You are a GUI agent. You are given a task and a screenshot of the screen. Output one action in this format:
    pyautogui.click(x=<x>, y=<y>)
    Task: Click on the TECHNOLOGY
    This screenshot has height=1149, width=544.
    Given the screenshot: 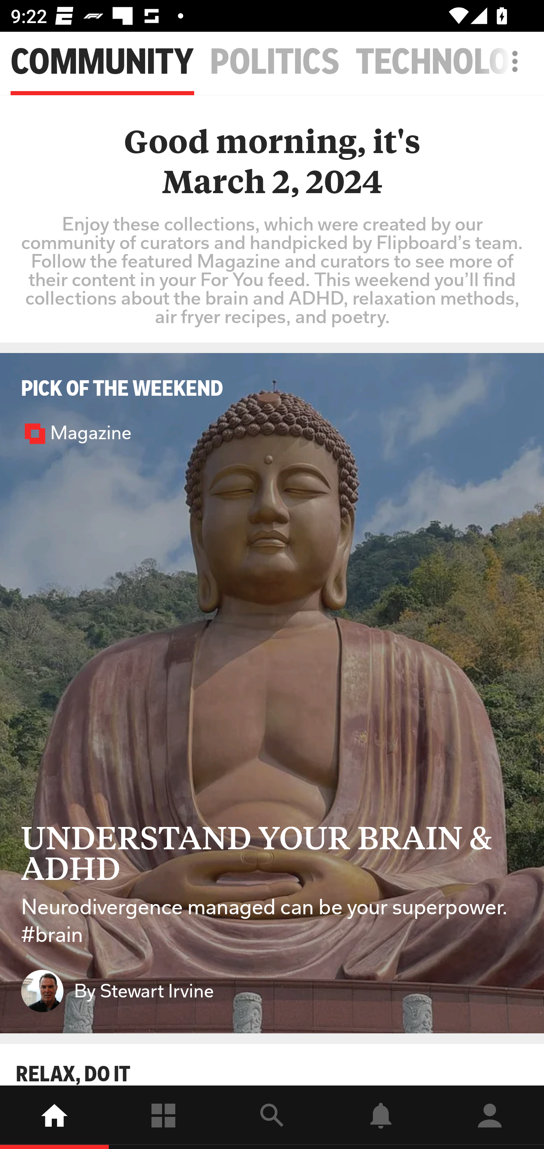 What is the action you would take?
    pyautogui.click(x=450, y=62)
    